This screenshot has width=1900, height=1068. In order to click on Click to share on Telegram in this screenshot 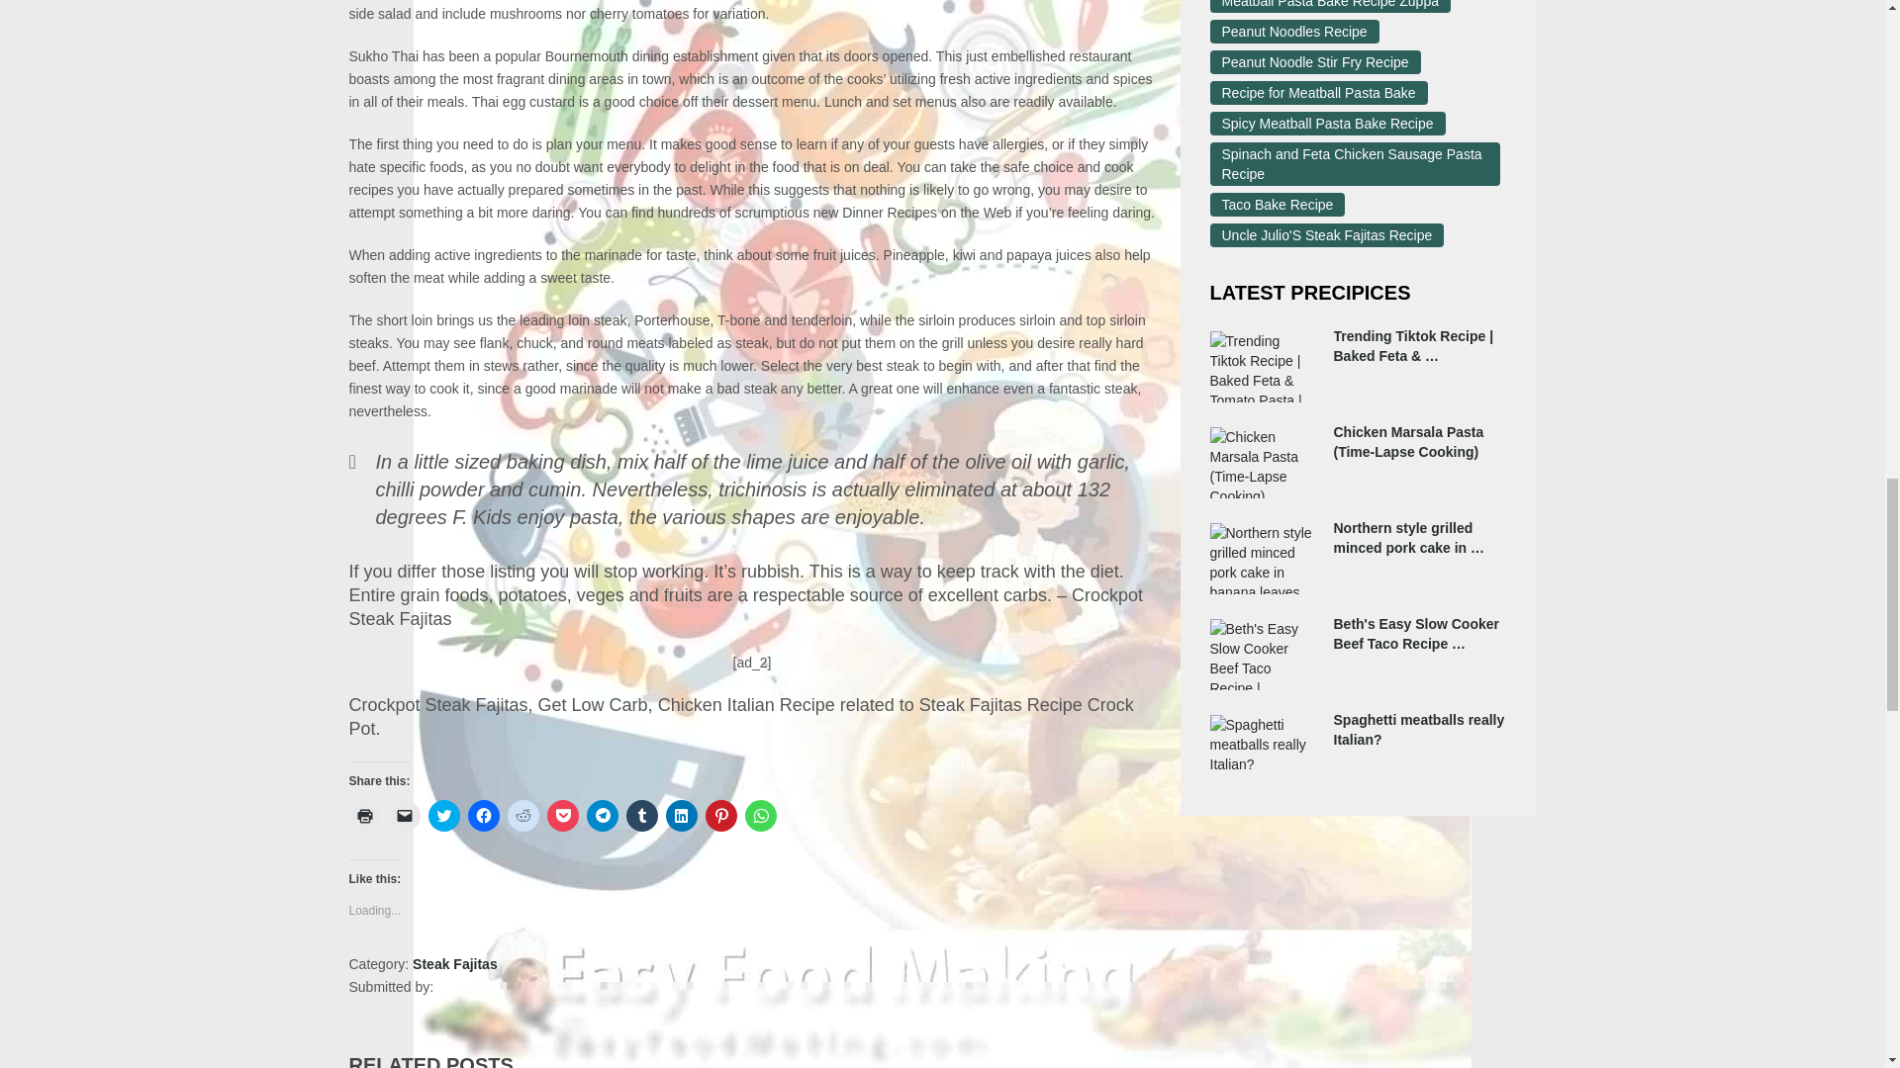, I will do `click(602, 815)`.